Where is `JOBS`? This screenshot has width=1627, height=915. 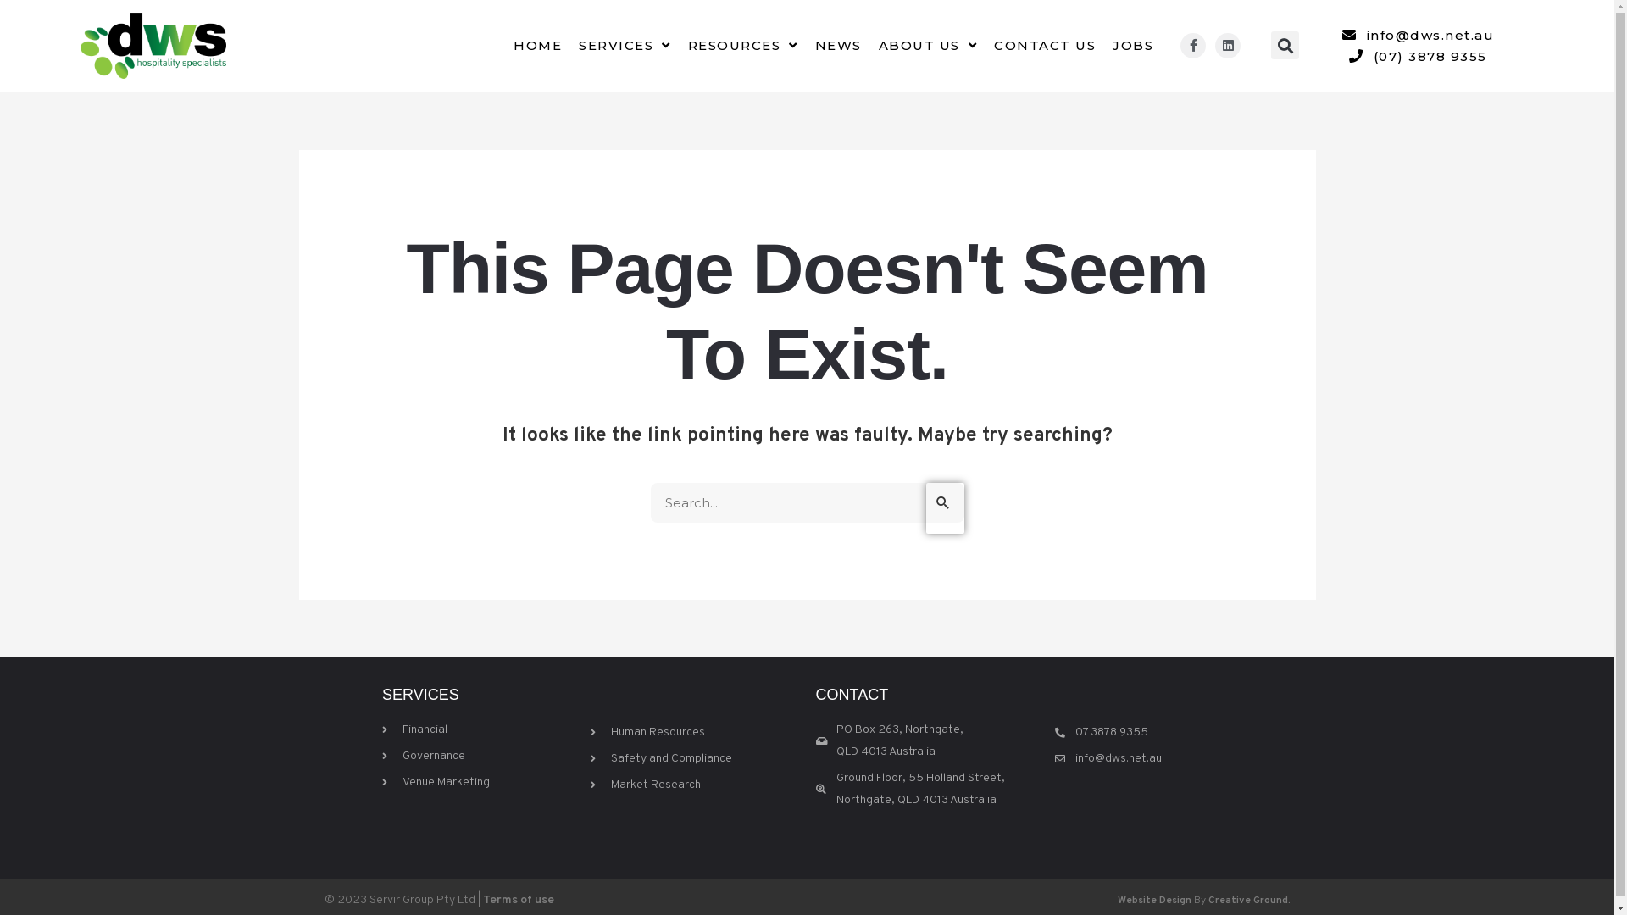
JOBS is located at coordinates (1133, 46).